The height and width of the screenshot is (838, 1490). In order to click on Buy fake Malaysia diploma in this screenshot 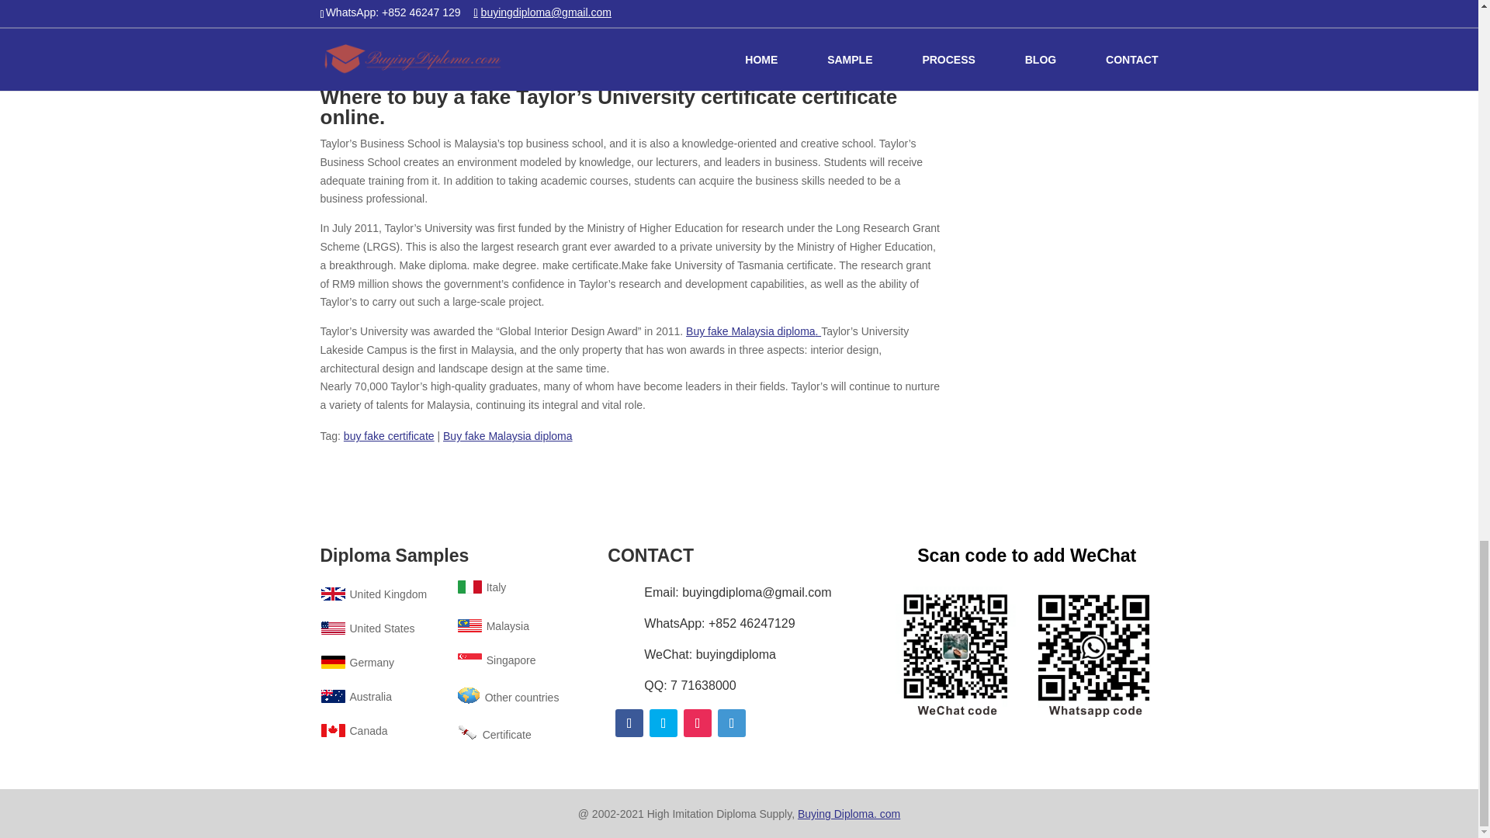, I will do `click(508, 436)`.